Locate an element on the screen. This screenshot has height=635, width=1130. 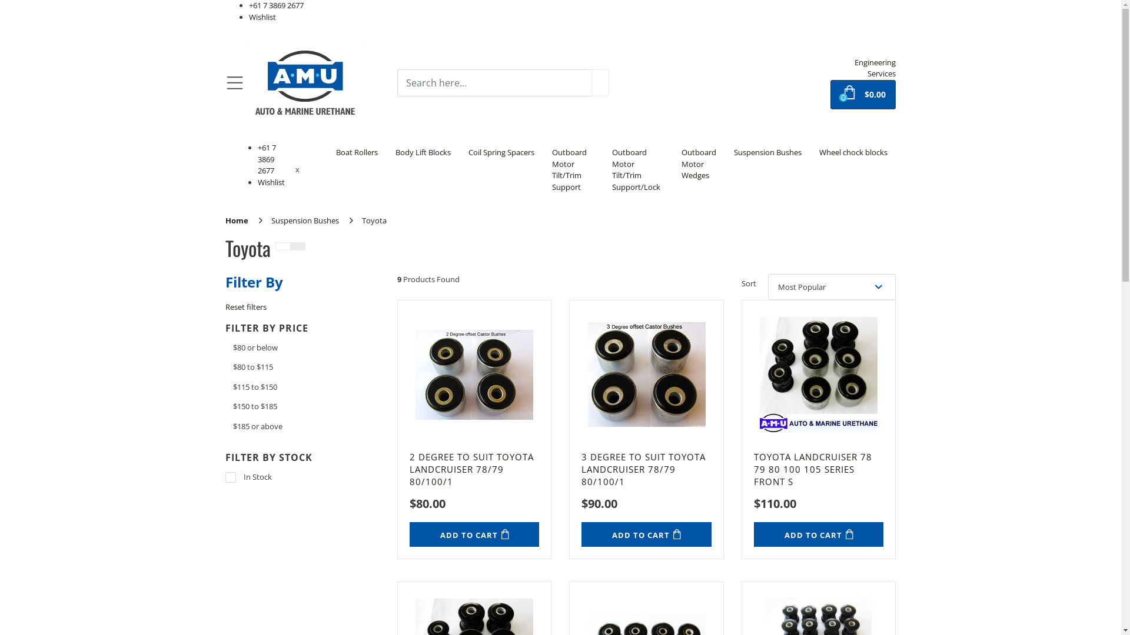
Body Lift Blocks is located at coordinates (423, 153).